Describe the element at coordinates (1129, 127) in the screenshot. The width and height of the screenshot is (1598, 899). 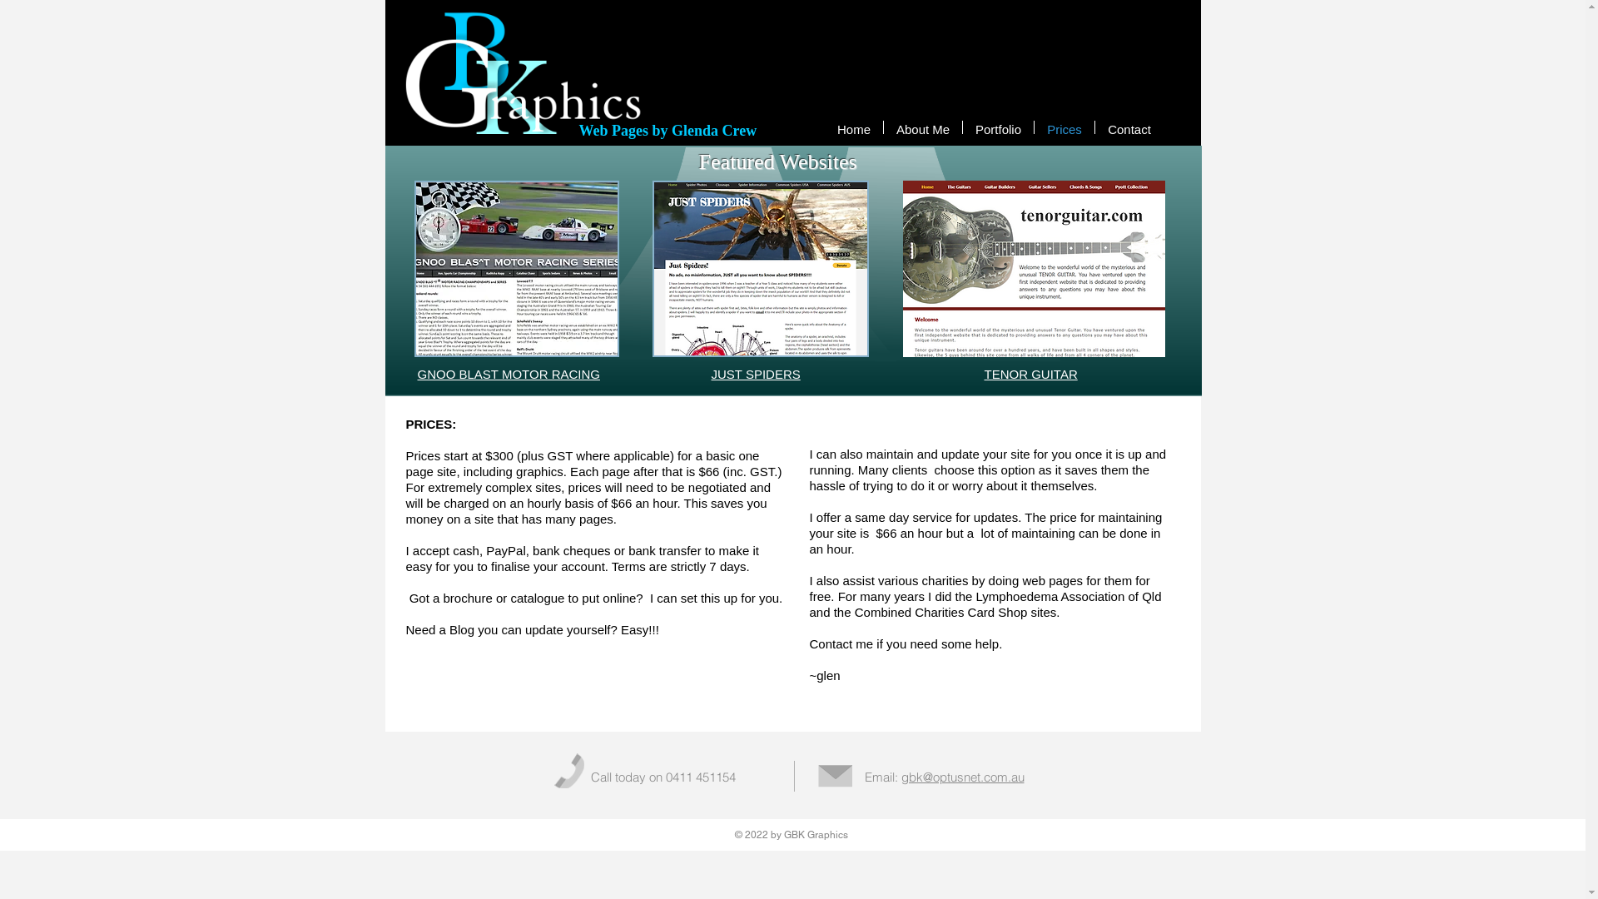
I see `Contact` at that location.